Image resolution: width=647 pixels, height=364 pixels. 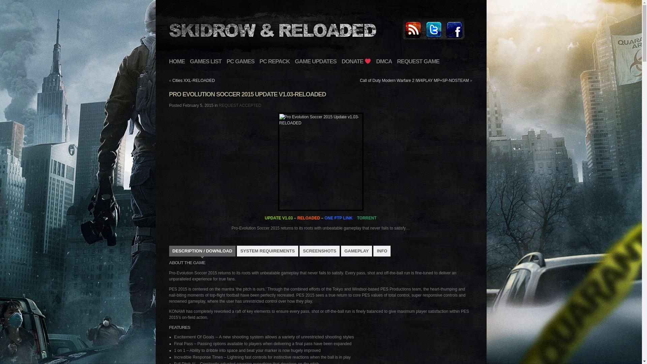 I want to click on REQUEST ACCEPTED, so click(x=240, y=105).